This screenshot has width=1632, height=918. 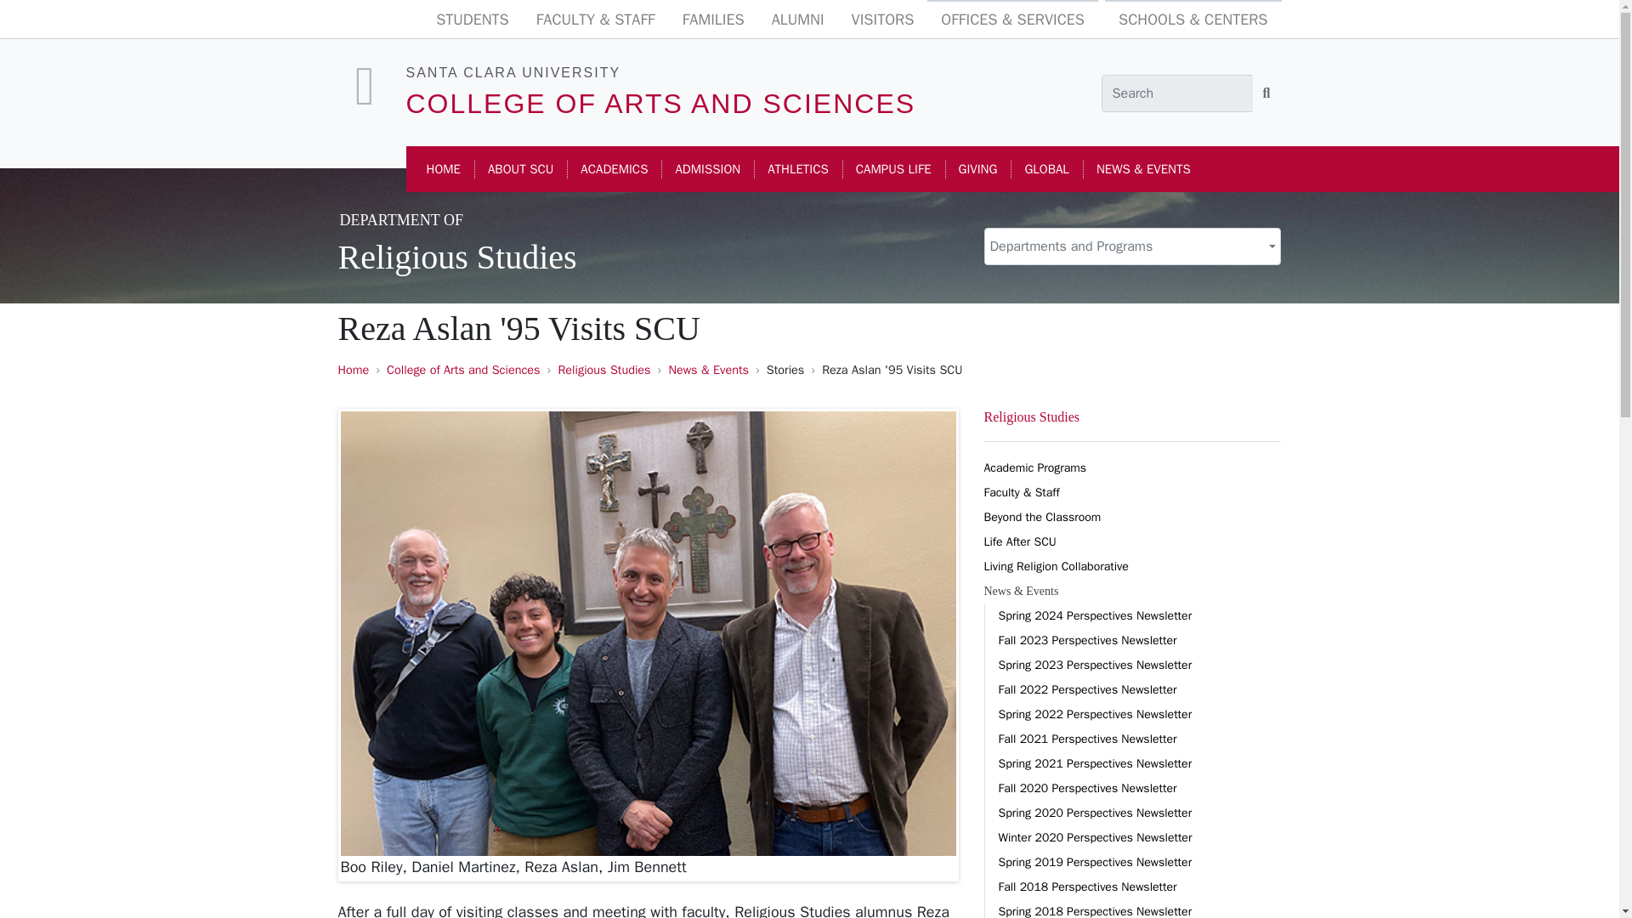 What do you see at coordinates (1132, 517) in the screenshot?
I see `Beyond the Classroom` at bounding box center [1132, 517].